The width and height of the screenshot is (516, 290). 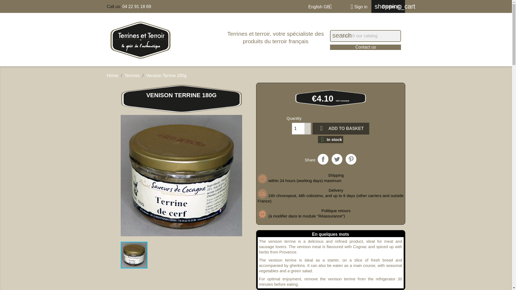 What do you see at coordinates (298, 128) in the screenshot?
I see `1` at bounding box center [298, 128].